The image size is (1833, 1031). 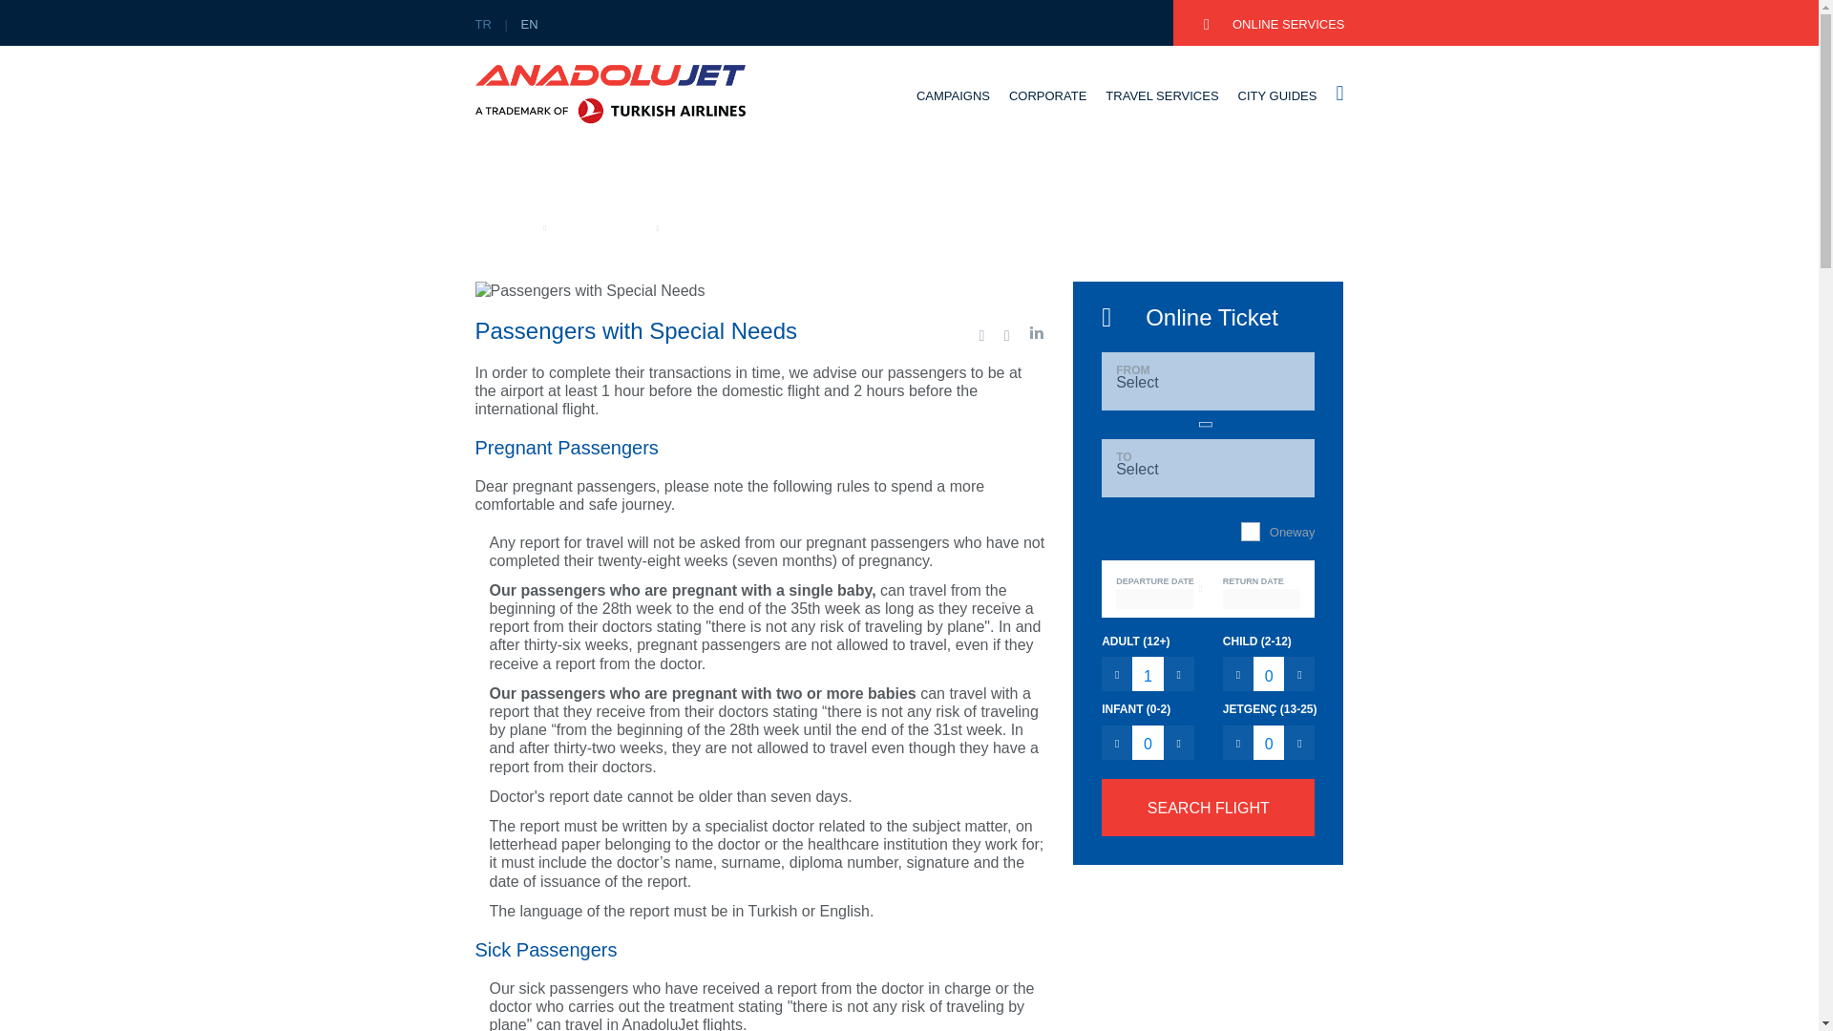 I want to click on EN, so click(x=533, y=25).